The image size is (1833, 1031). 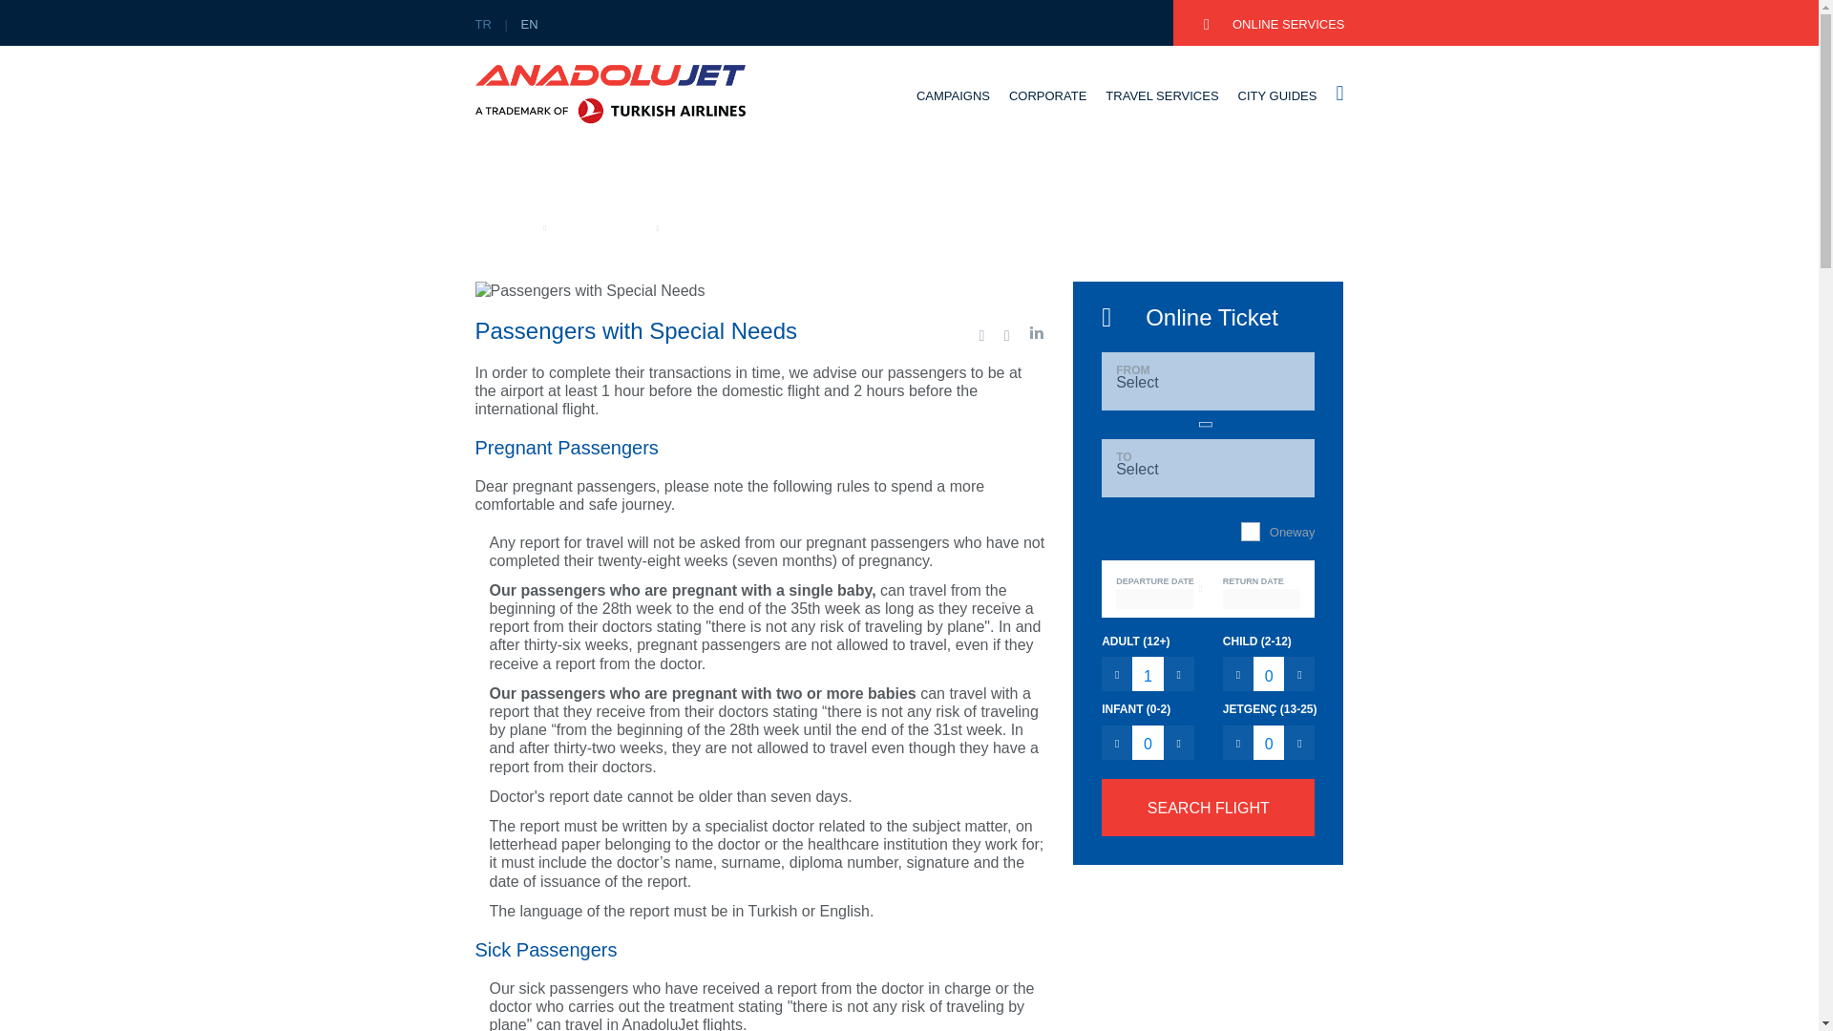 I want to click on EN, so click(x=533, y=25).